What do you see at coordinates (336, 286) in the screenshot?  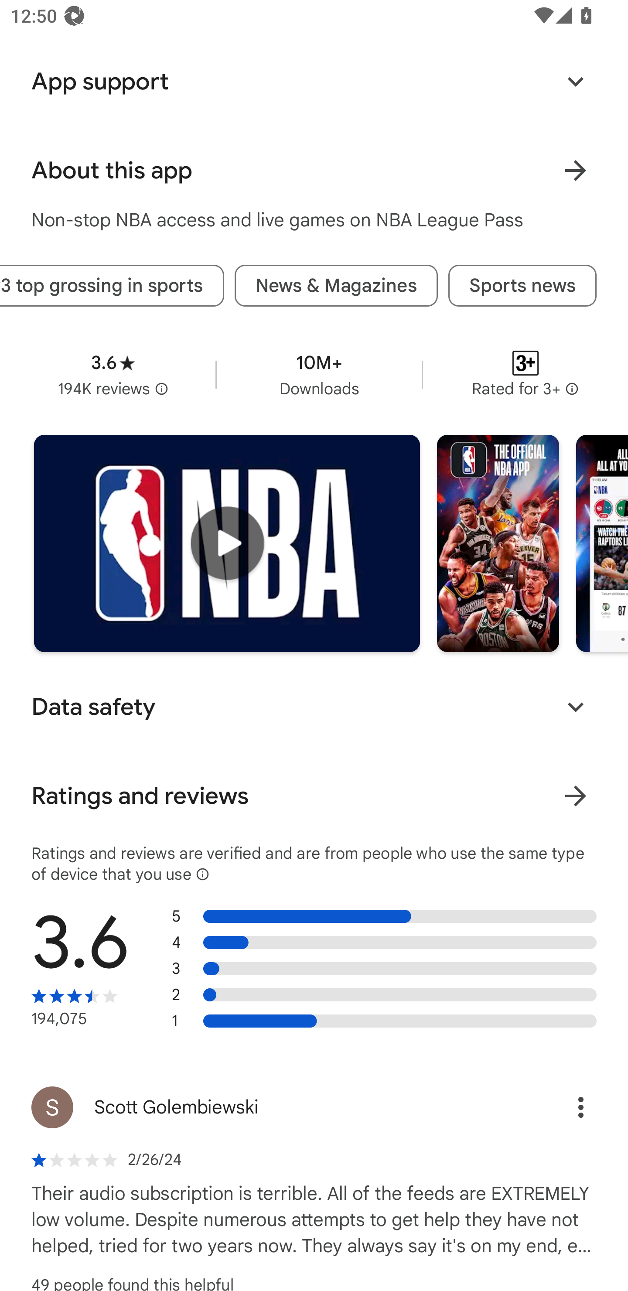 I see `News & Magazines tag` at bounding box center [336, 286].